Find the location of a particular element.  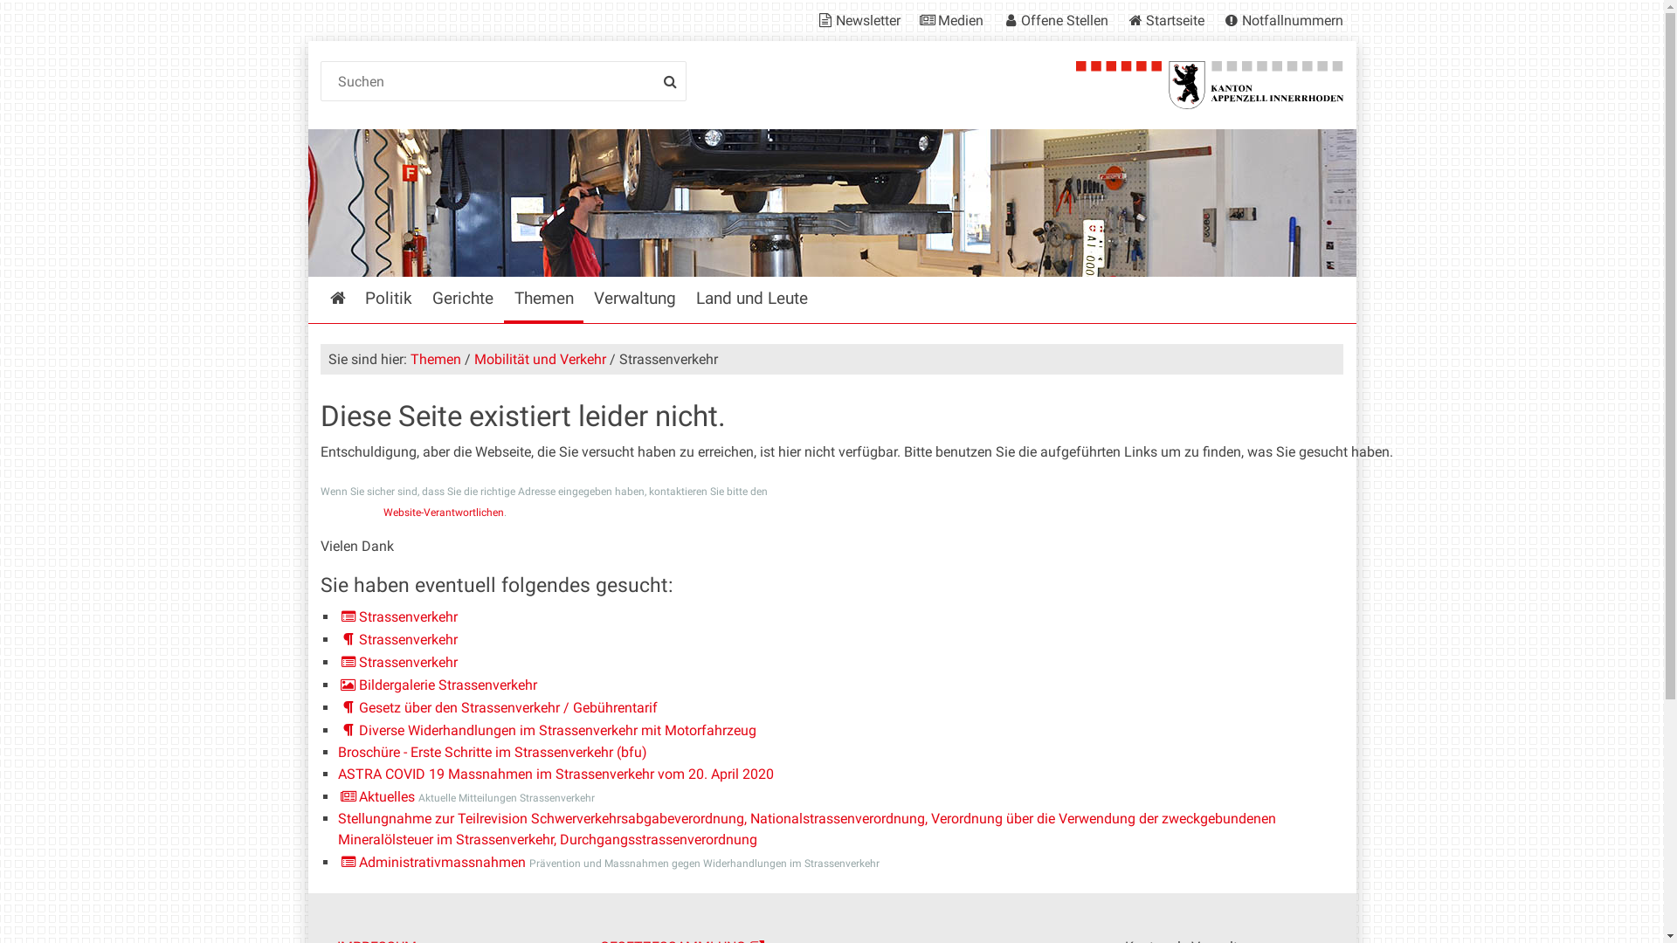

Startseite is located at coordinates (1165, 21).